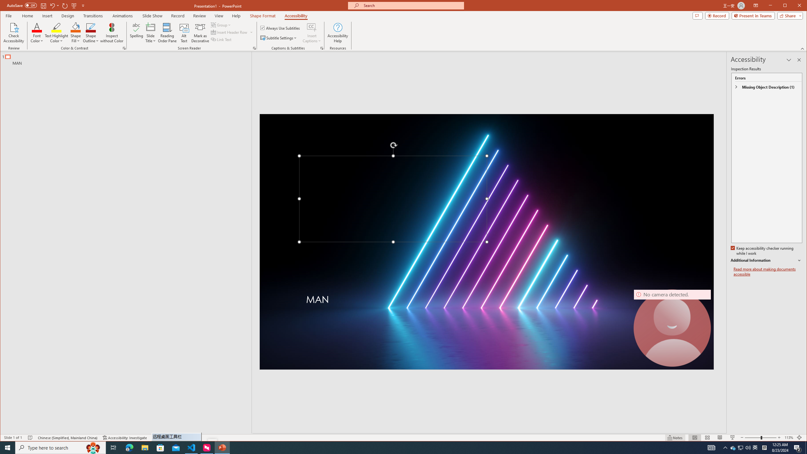 The height and width of the screenshot is (454, 807). Describe the element at coordinates (280, 28) in the screenshot. I see `Always Use Subtitles` at that location.